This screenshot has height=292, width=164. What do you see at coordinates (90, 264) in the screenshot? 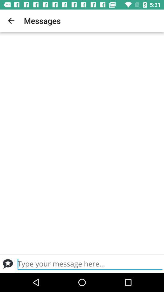
I see `send a personal message` at bounding box center [90, 264].